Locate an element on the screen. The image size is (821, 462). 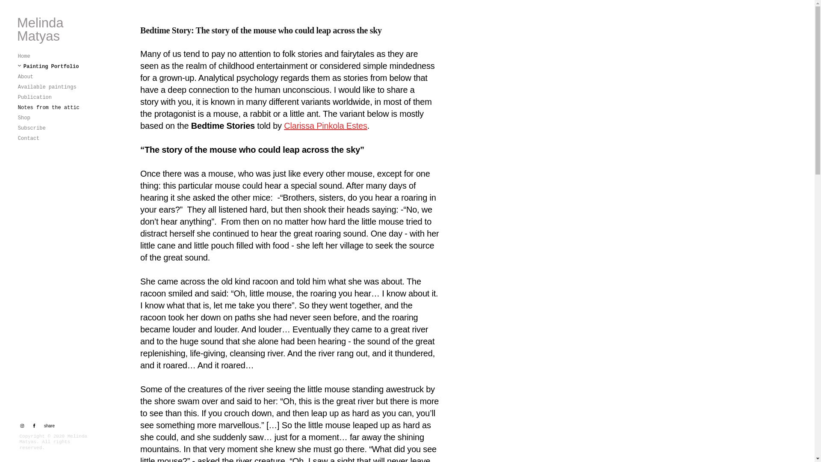
Clarissa Pinkola Estes is located at coordinates (325, 125).